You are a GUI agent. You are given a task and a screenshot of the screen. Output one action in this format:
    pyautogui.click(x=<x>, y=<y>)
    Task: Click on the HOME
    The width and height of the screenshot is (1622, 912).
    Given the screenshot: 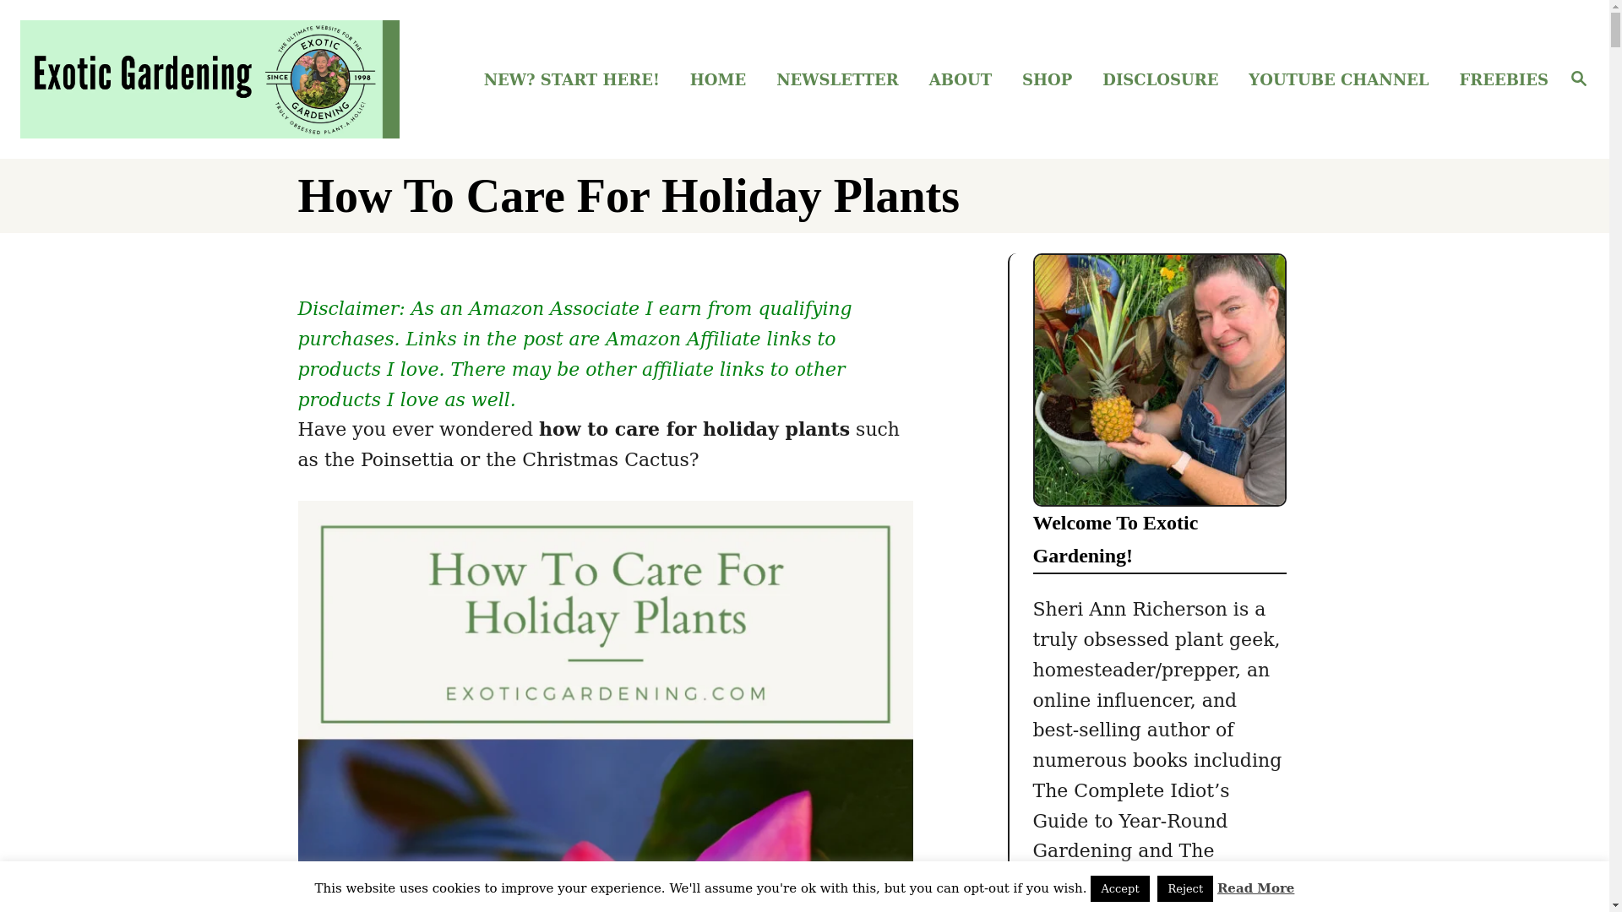 What is the action you would take?
    pyautogui.click(x=722, y=79)
    